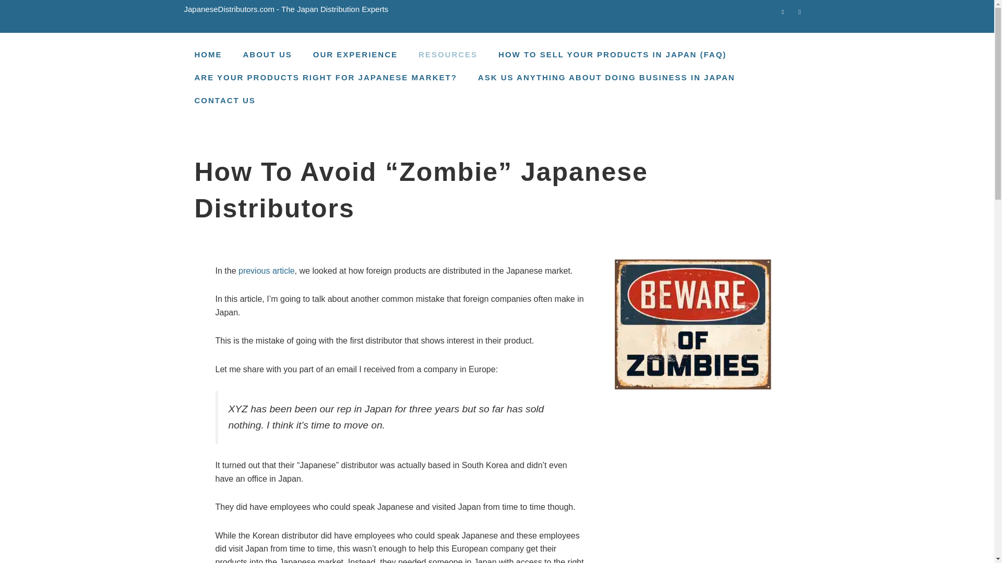  I want to click on HOME, so click(208, 55).